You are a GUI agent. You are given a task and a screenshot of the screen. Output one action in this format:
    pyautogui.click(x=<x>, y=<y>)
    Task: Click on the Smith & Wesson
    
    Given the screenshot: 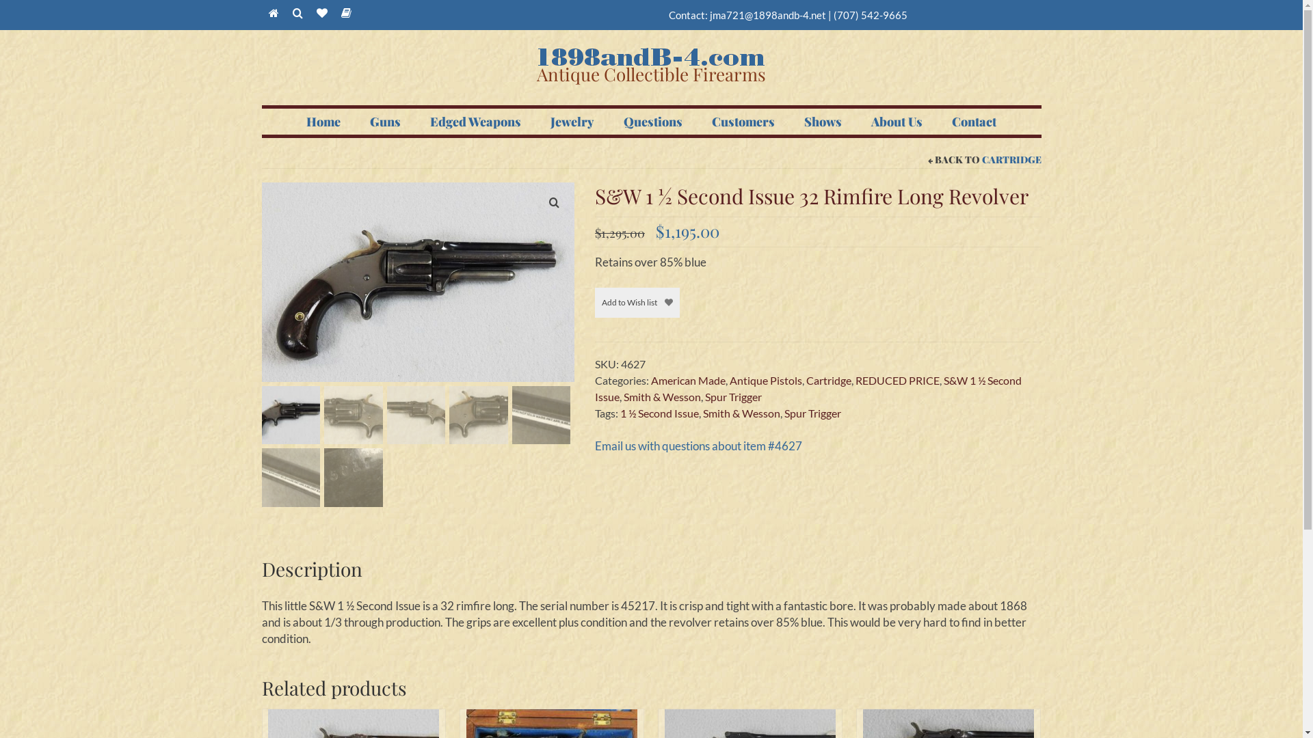 What is the action you would take?
    pyautogui.click(x=662, y=396)
    